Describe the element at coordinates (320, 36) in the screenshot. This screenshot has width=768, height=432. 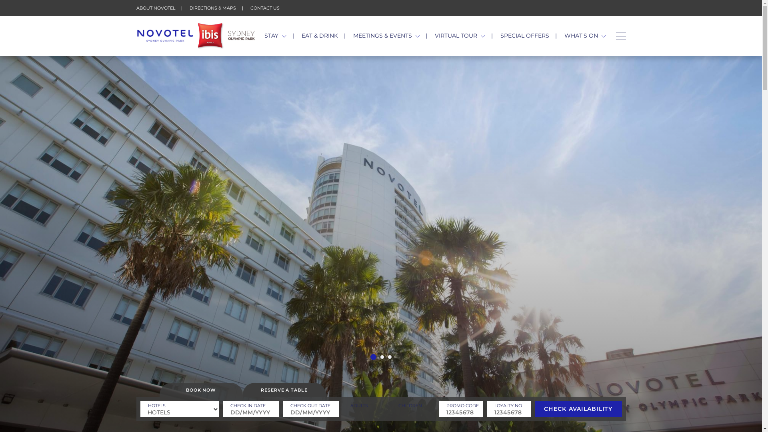
I see `EAT & DRINK` at that location.